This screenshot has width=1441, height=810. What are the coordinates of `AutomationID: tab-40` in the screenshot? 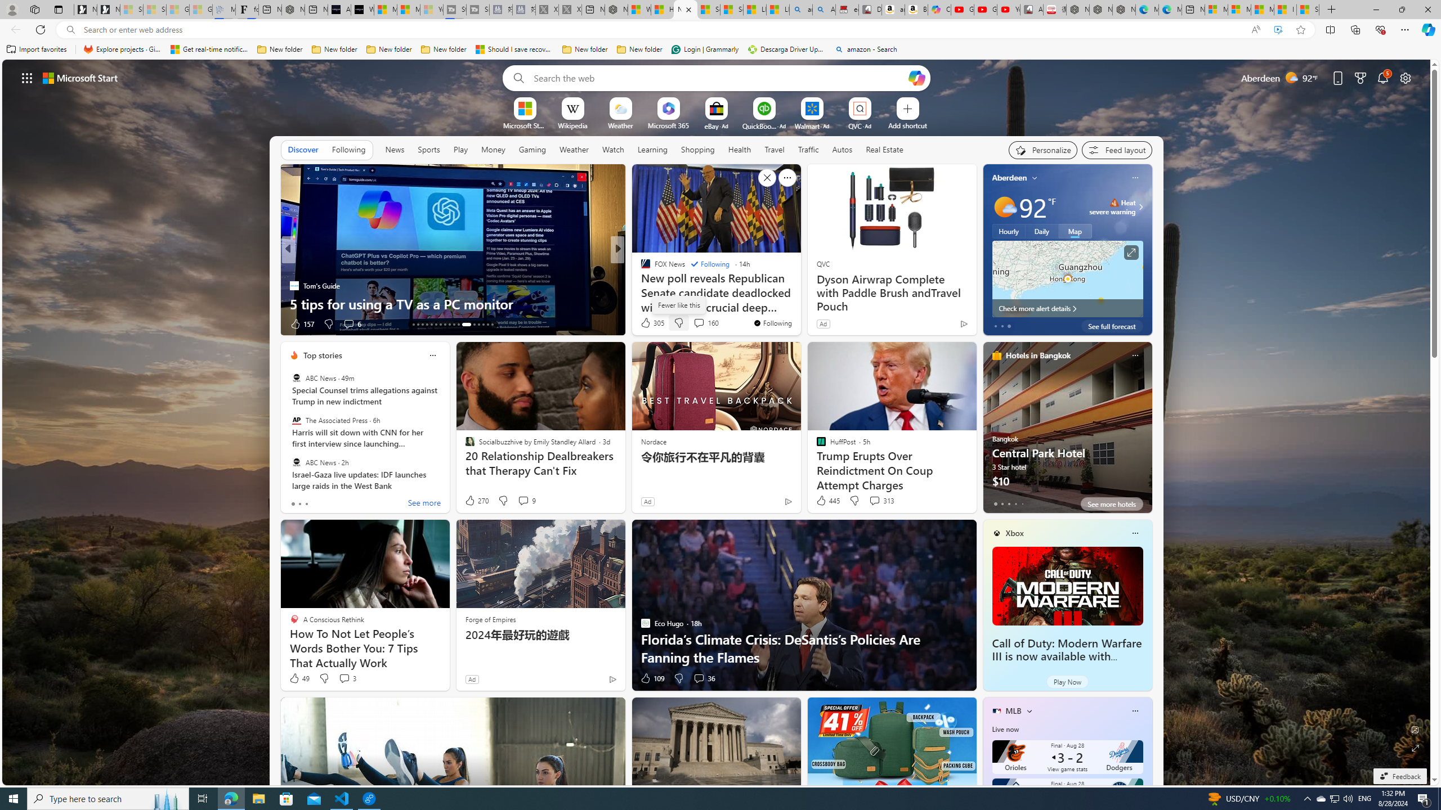 It's located at (478, 325).